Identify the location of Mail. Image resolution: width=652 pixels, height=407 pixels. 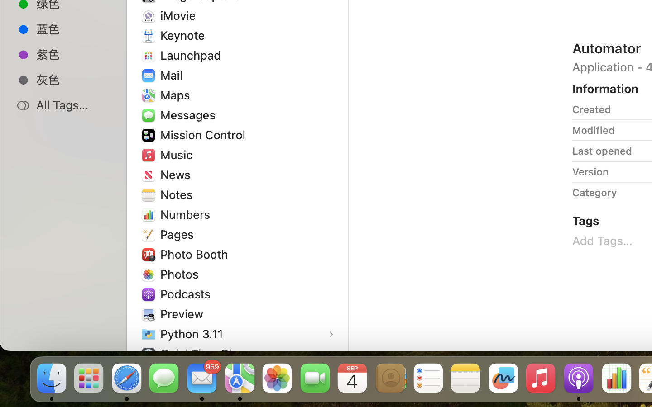
(173, 75).